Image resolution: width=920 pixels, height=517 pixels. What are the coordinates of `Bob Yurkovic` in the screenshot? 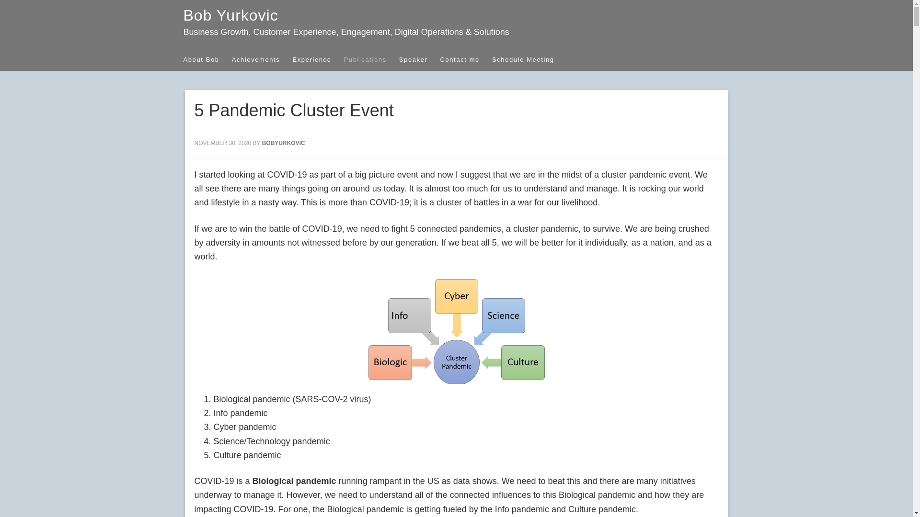 It's located at (230, 15).